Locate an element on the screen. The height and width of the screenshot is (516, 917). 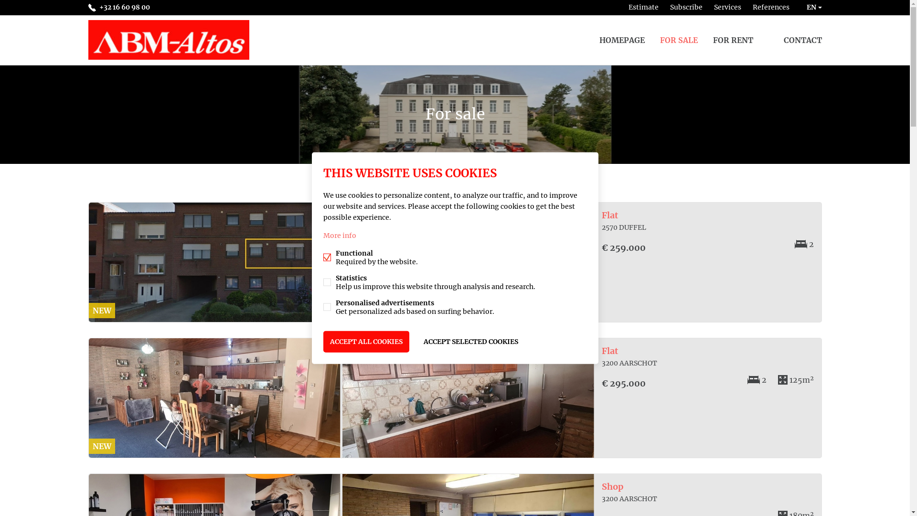
+32 16 60 98 00 is located at coordinates (118, 8).